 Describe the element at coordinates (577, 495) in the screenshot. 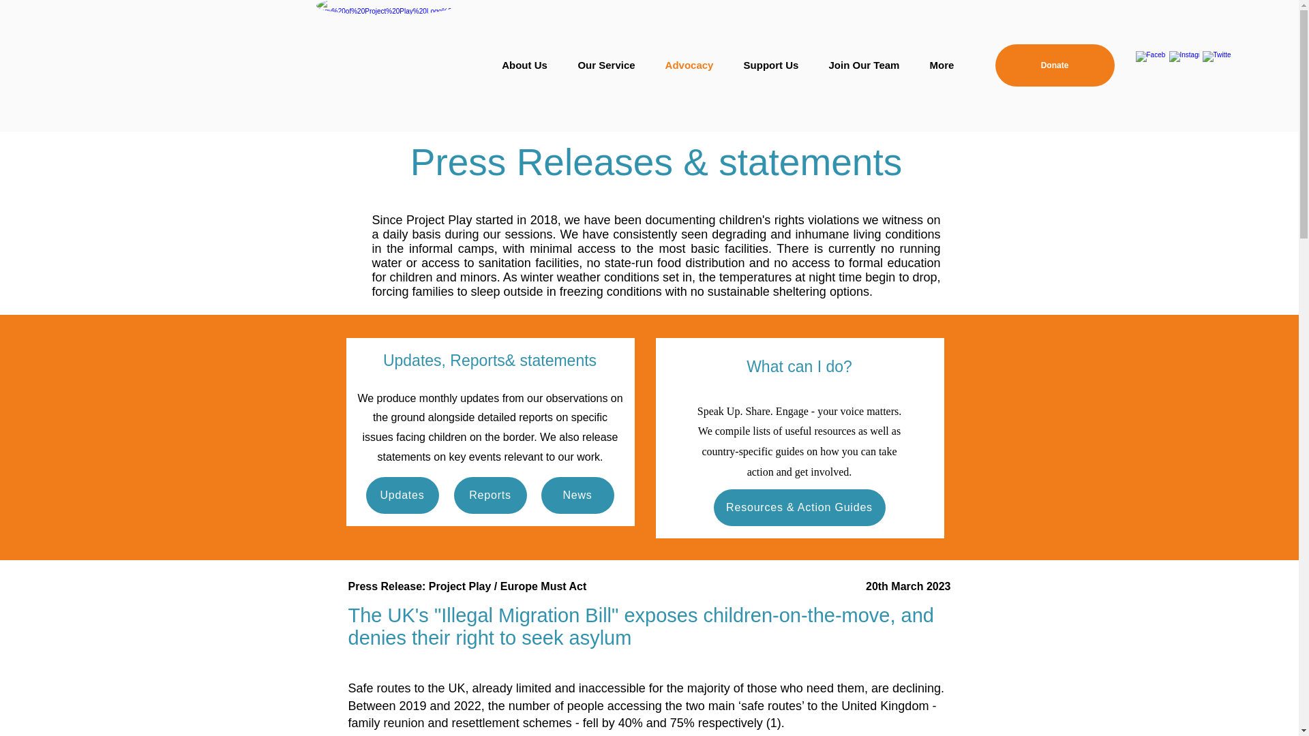

I see `News` at that location.